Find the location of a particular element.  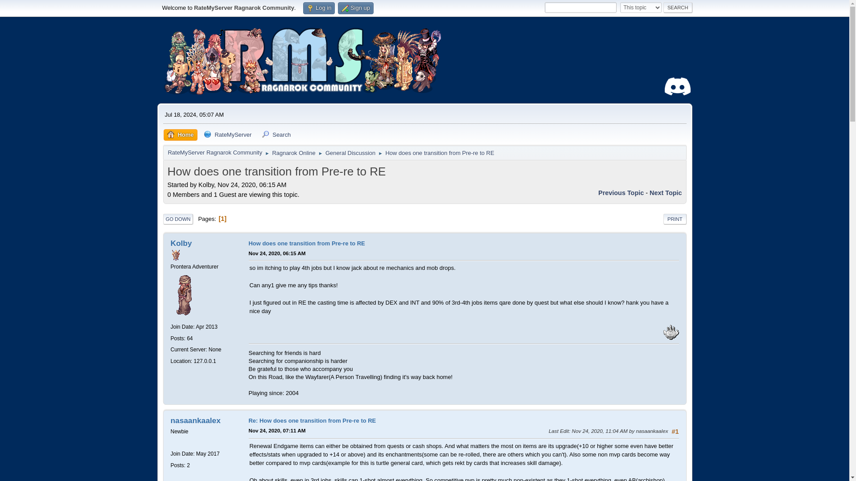

View the profile of Kolby is located at coordinates (181, 243).